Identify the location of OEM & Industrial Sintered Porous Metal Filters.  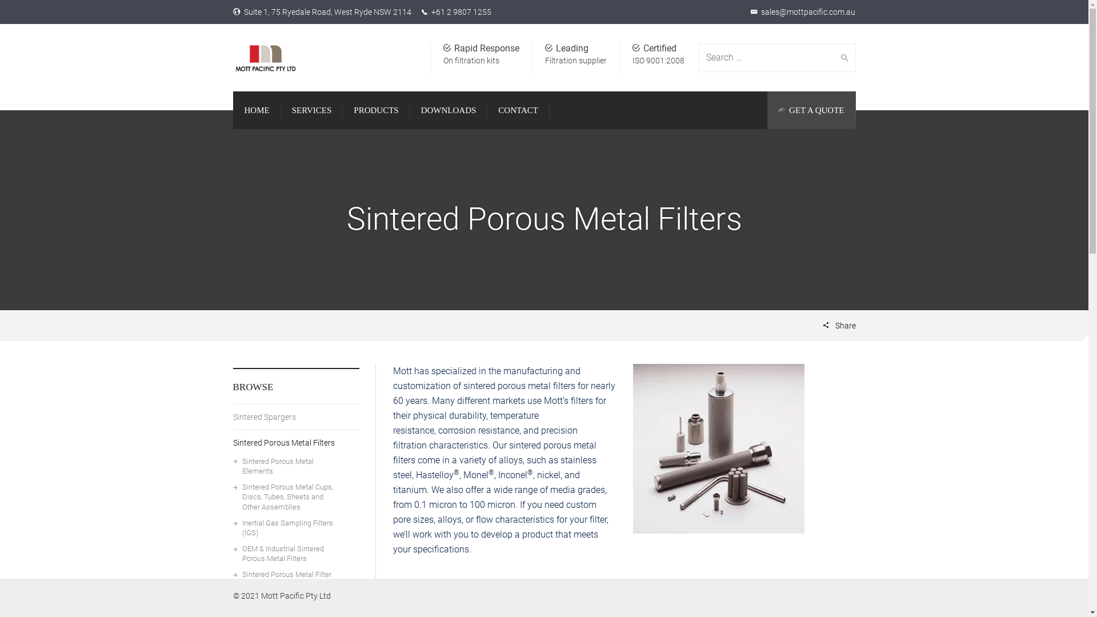
(296, 556).